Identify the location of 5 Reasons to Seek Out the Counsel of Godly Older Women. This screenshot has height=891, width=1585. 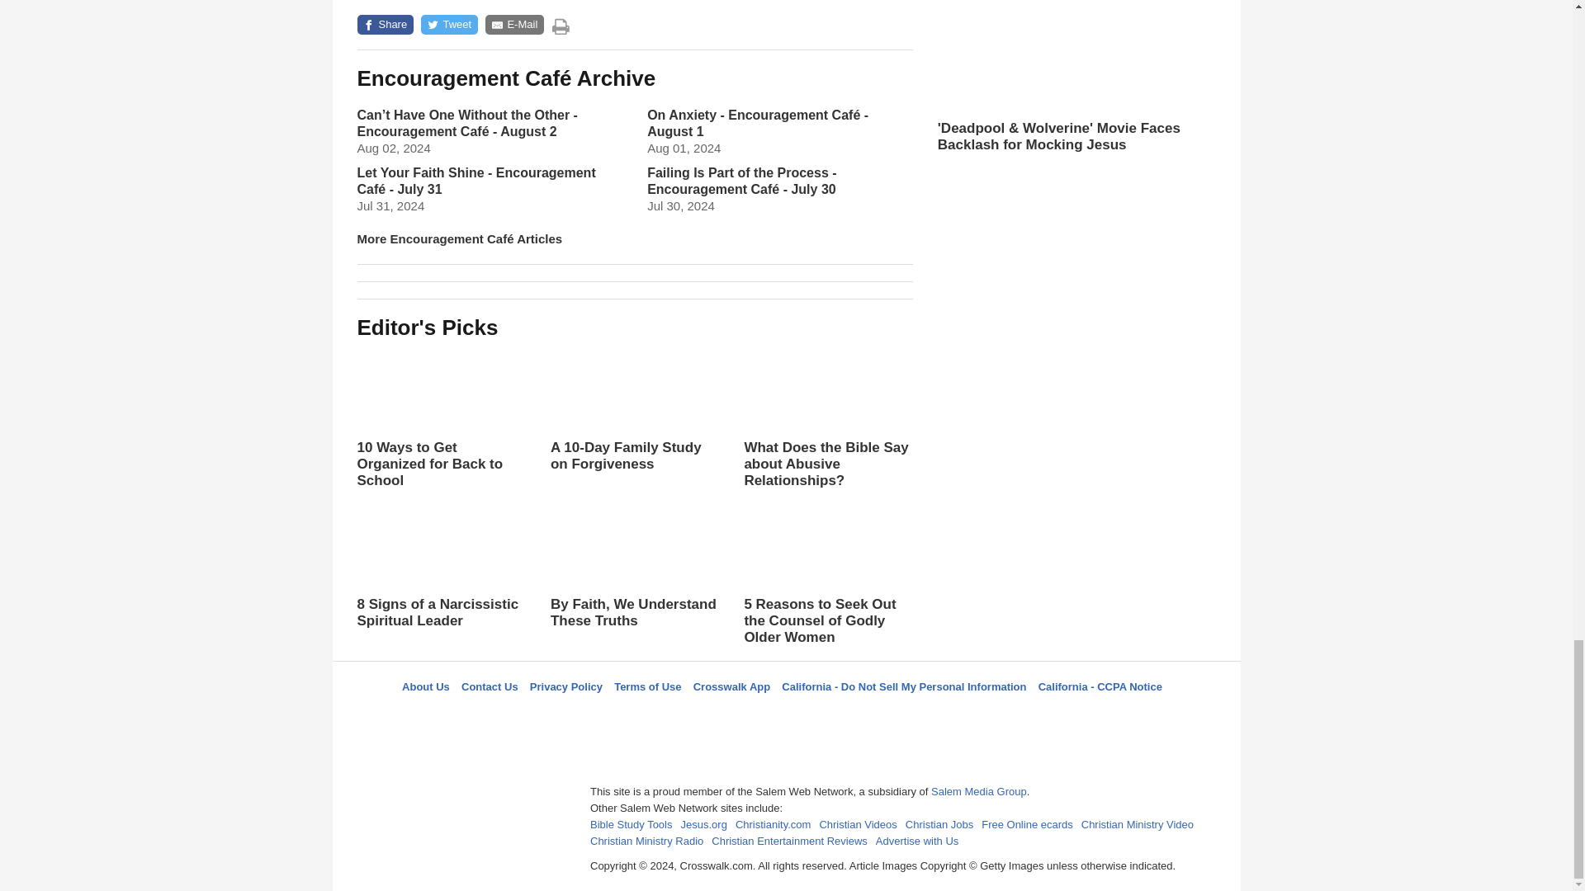
(827, 575).